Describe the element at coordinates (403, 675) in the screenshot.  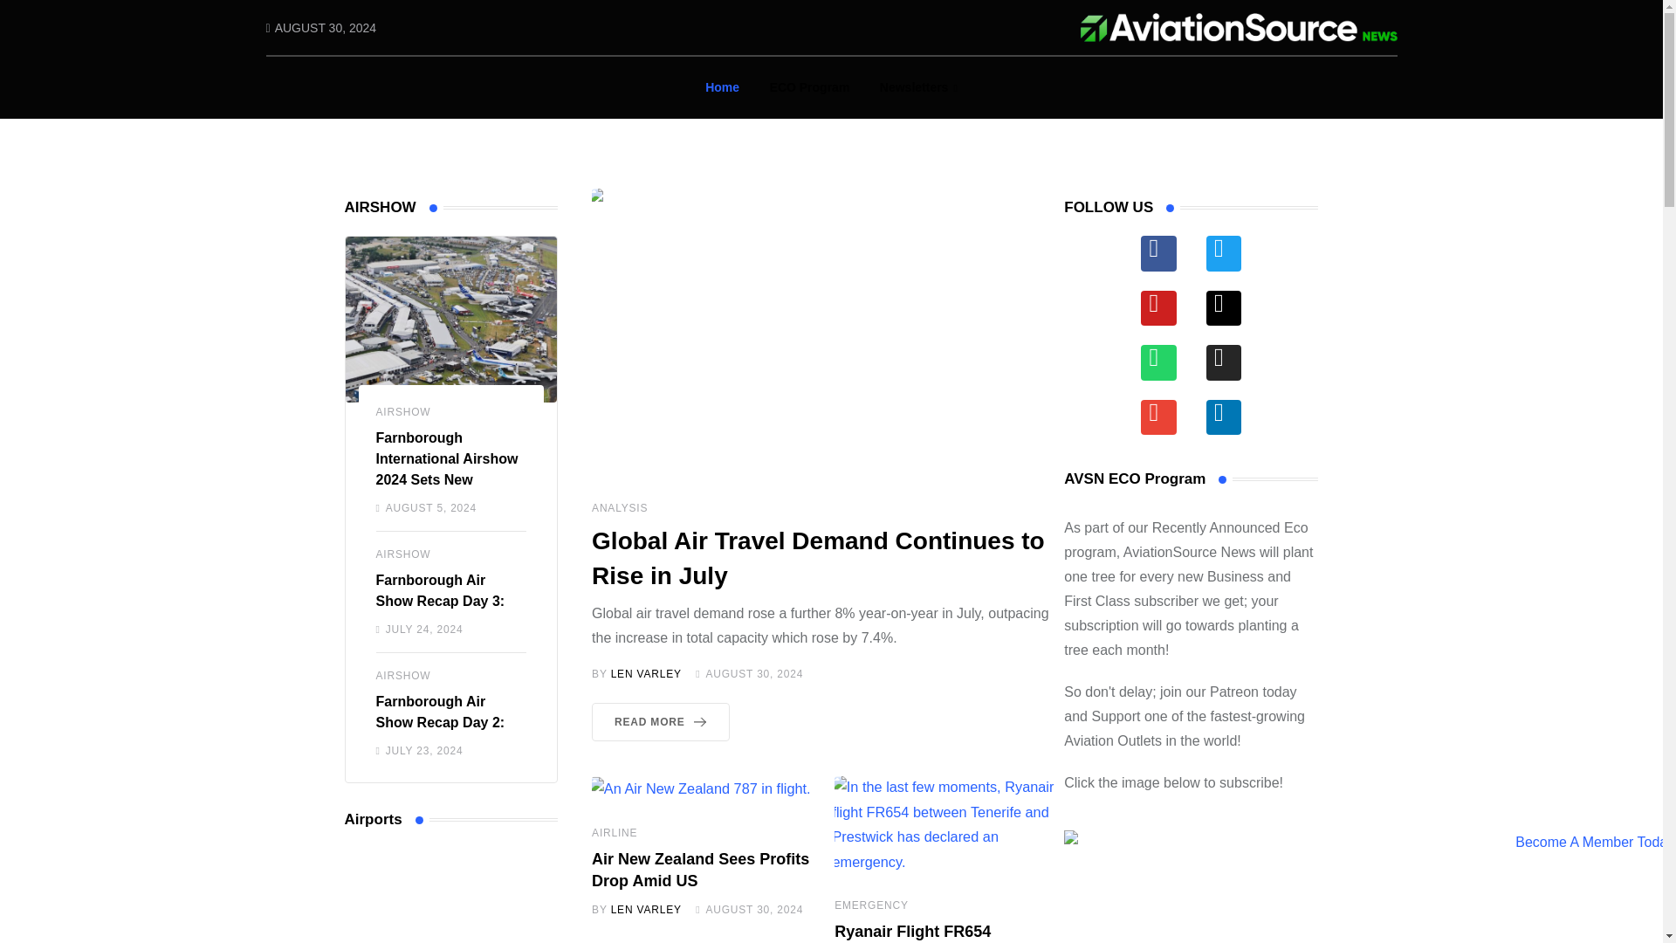
I see `AIRSHOW` at that location.